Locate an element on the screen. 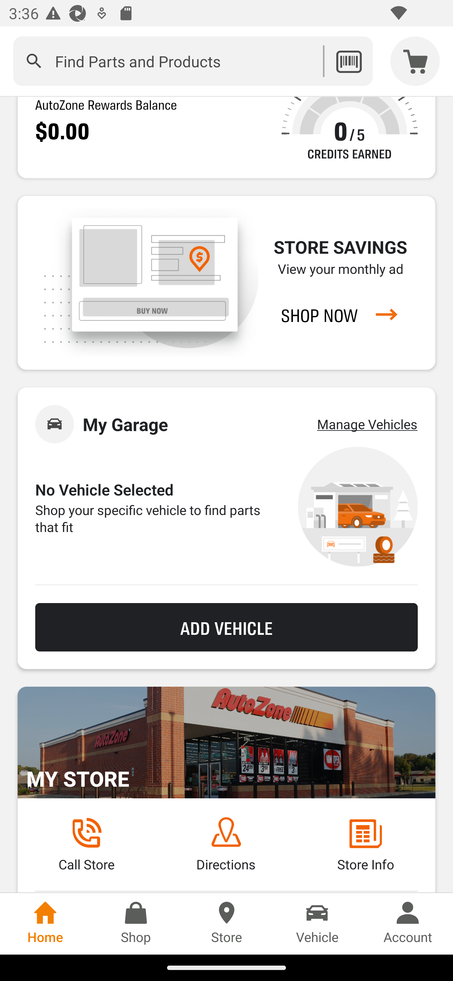 The height and width of the screenshot is (981, 453).  is located at coordinates (34, 61).